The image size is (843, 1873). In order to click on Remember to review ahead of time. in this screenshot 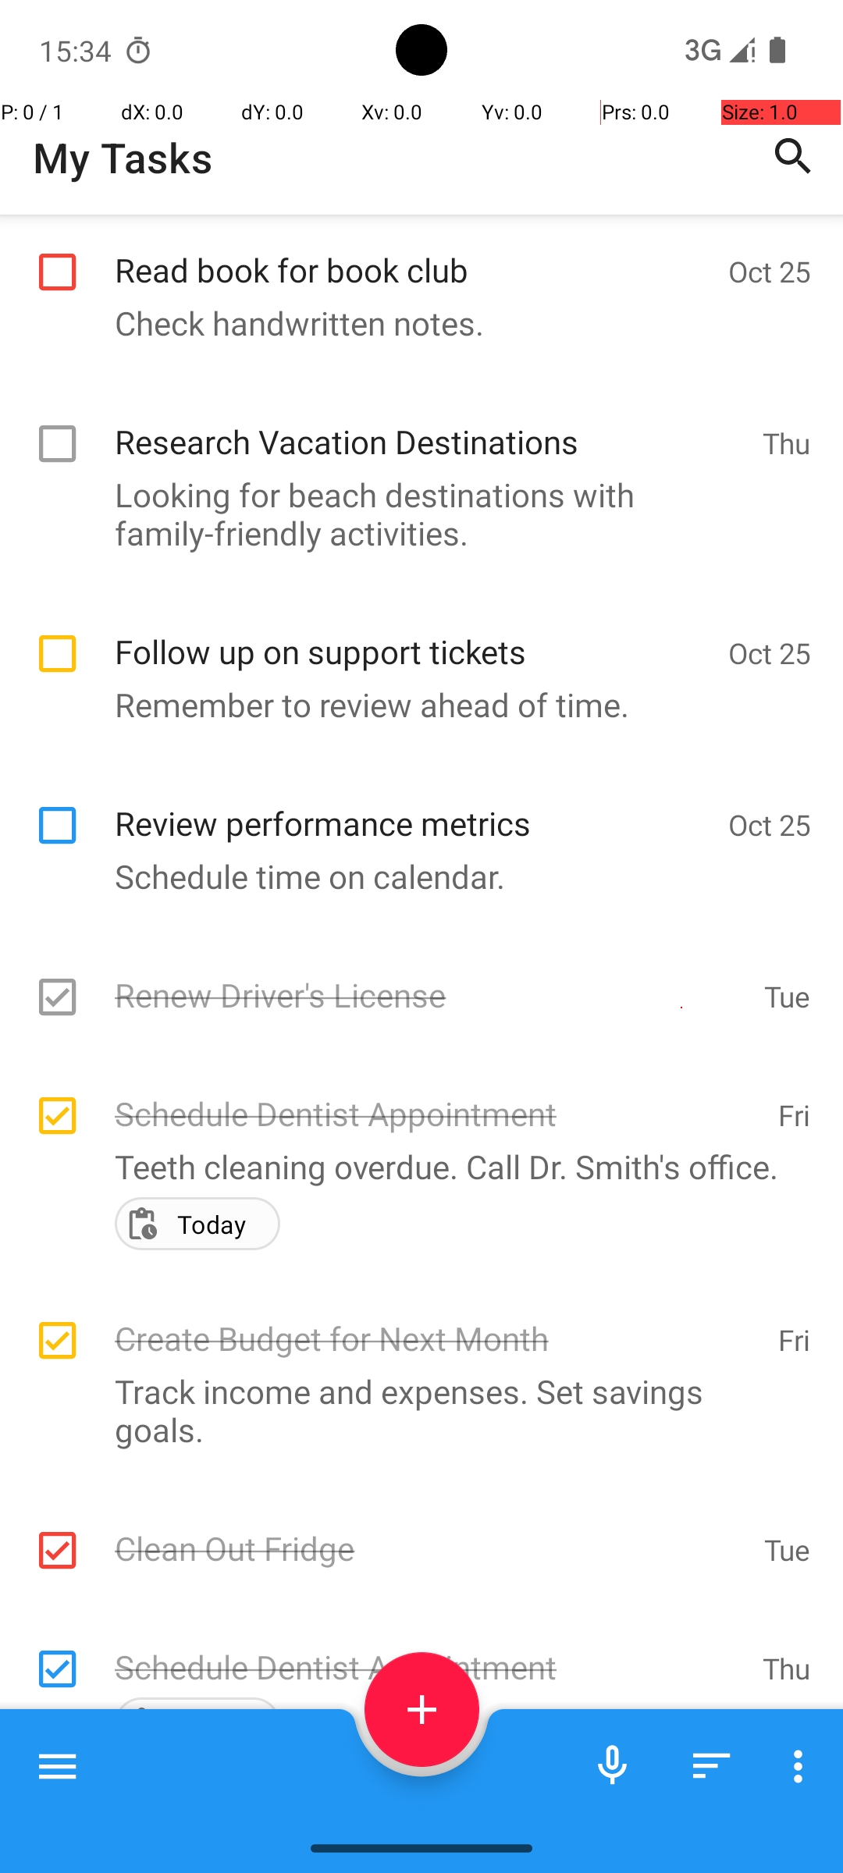, I will do `click(414, 704)`.